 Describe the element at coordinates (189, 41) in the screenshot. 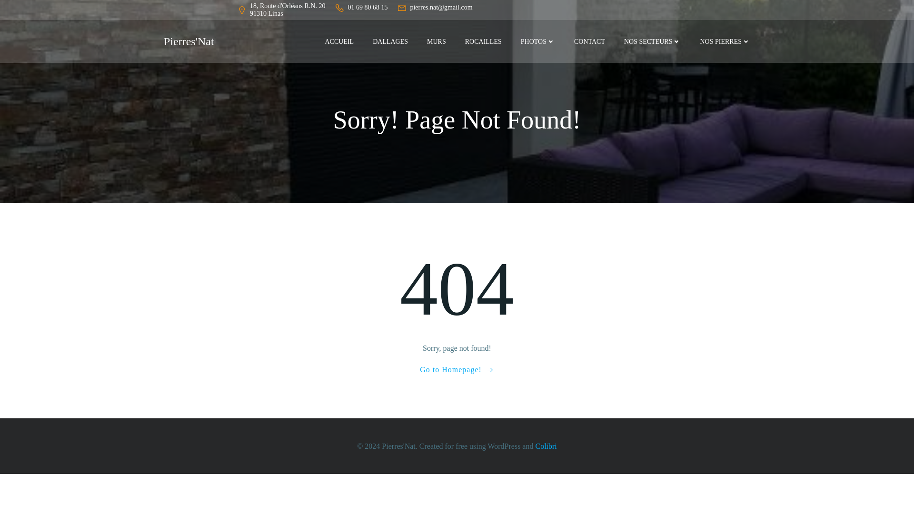

I see `Pierres'Nat` at that location.